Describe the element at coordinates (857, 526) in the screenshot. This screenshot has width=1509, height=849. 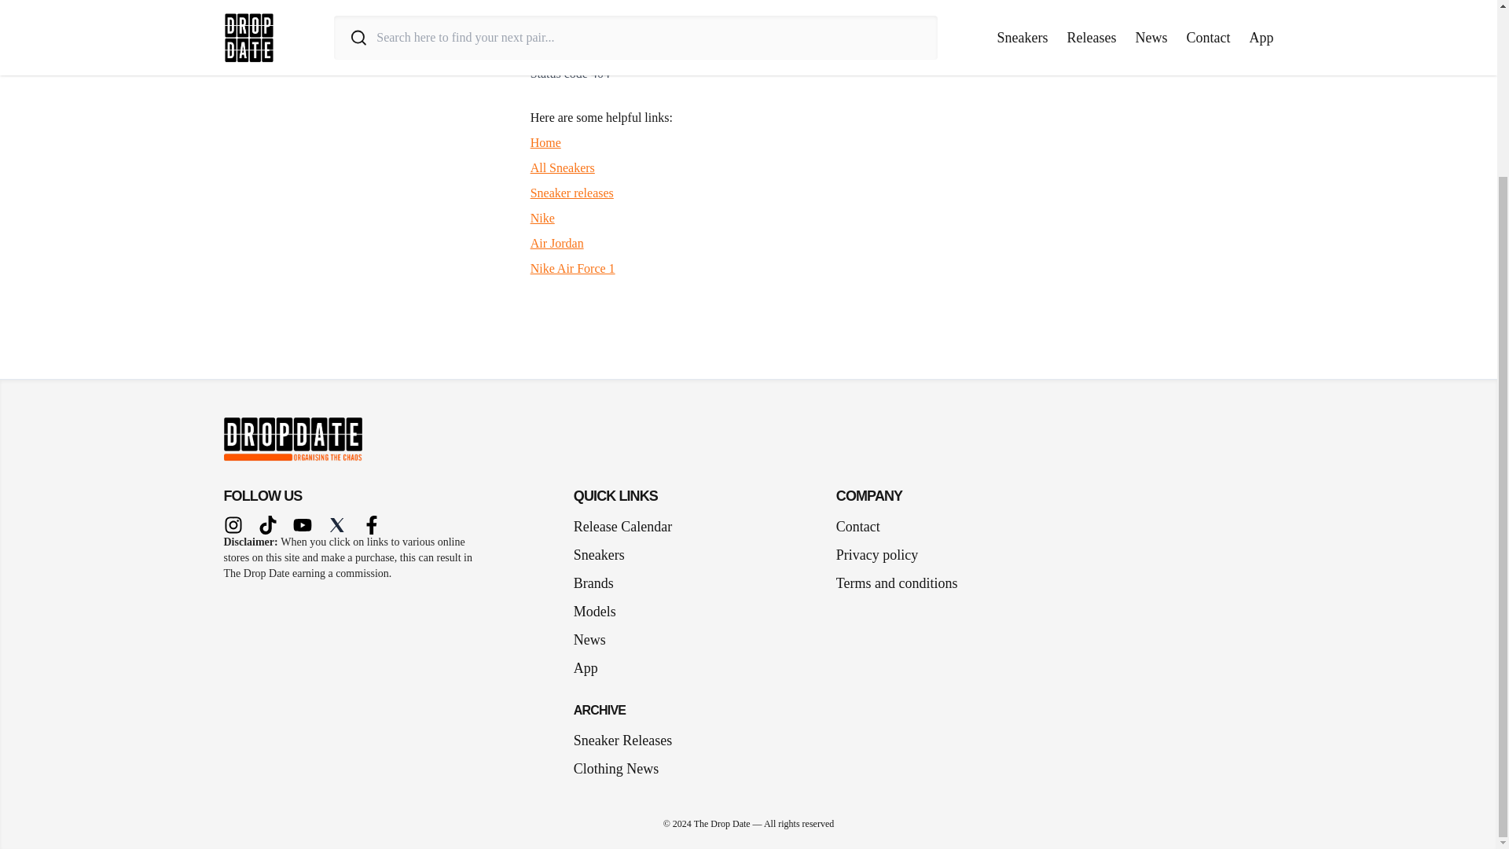
I see `Contact` at that location.